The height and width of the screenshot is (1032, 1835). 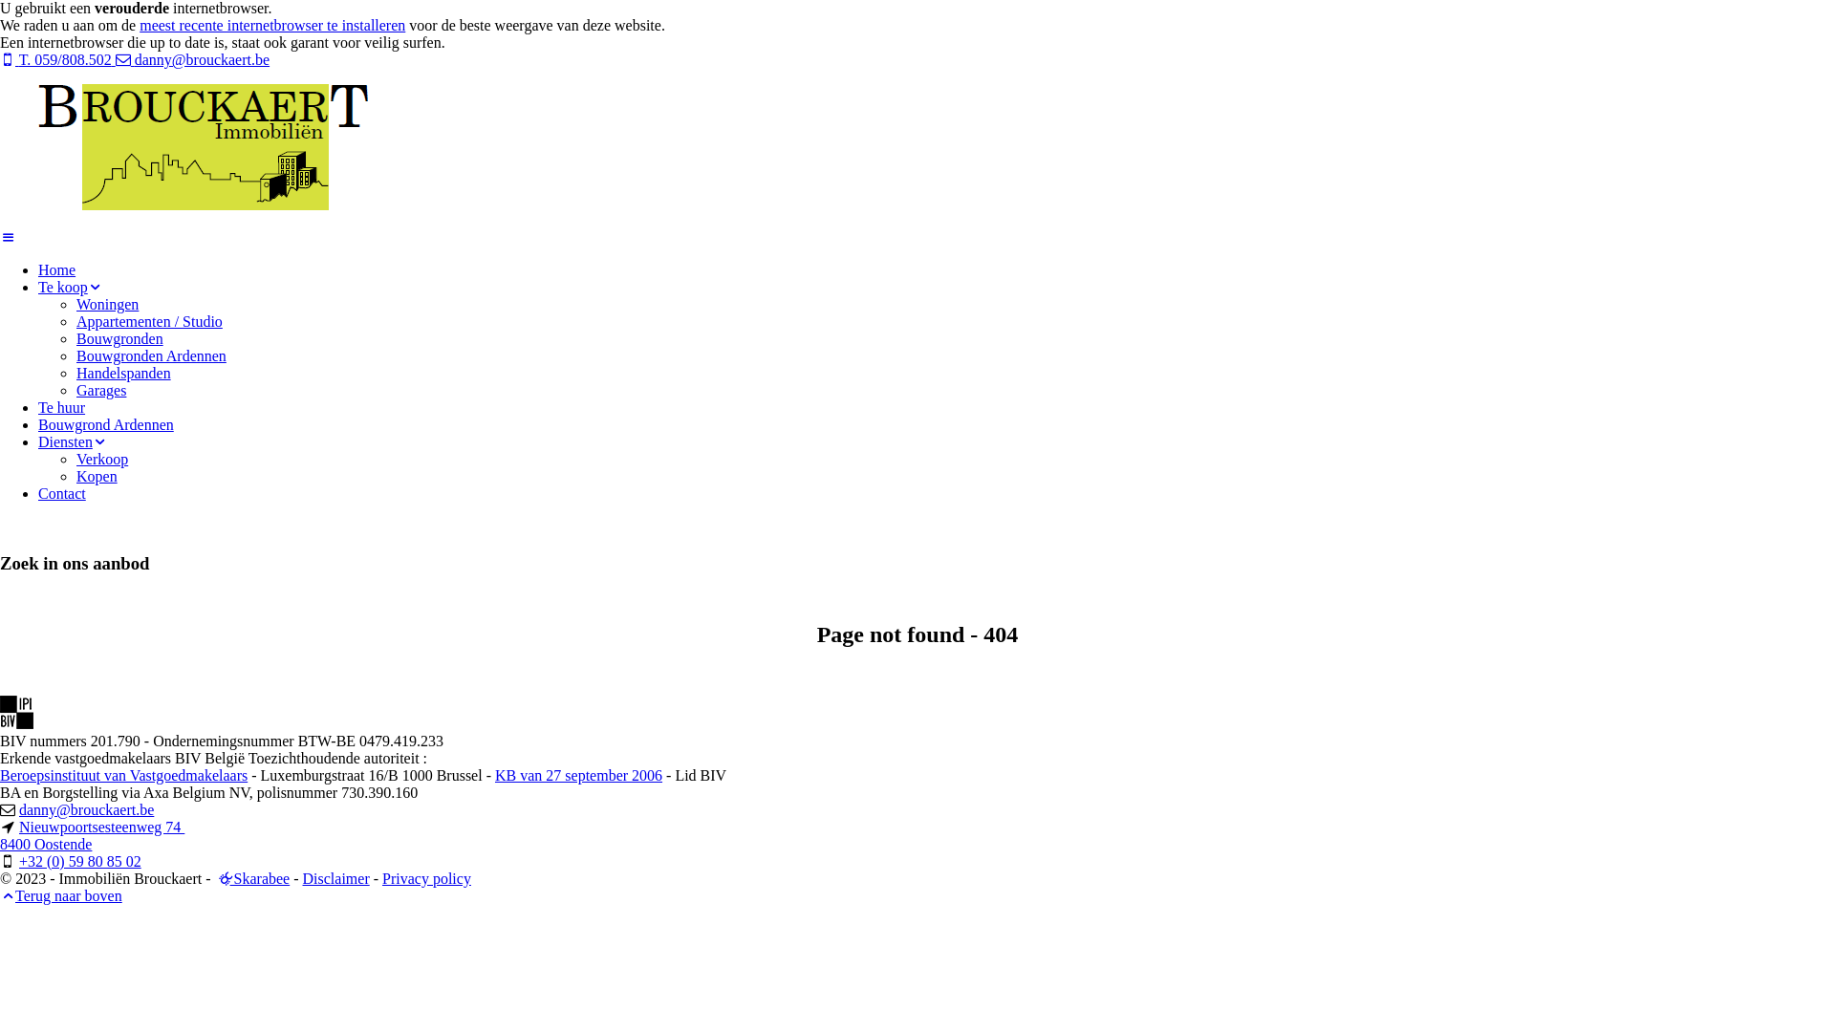 What do you see at coordinates (61, 896) in the screenshot?
I see `Terug naar boven` at bounding box center [61, 896].